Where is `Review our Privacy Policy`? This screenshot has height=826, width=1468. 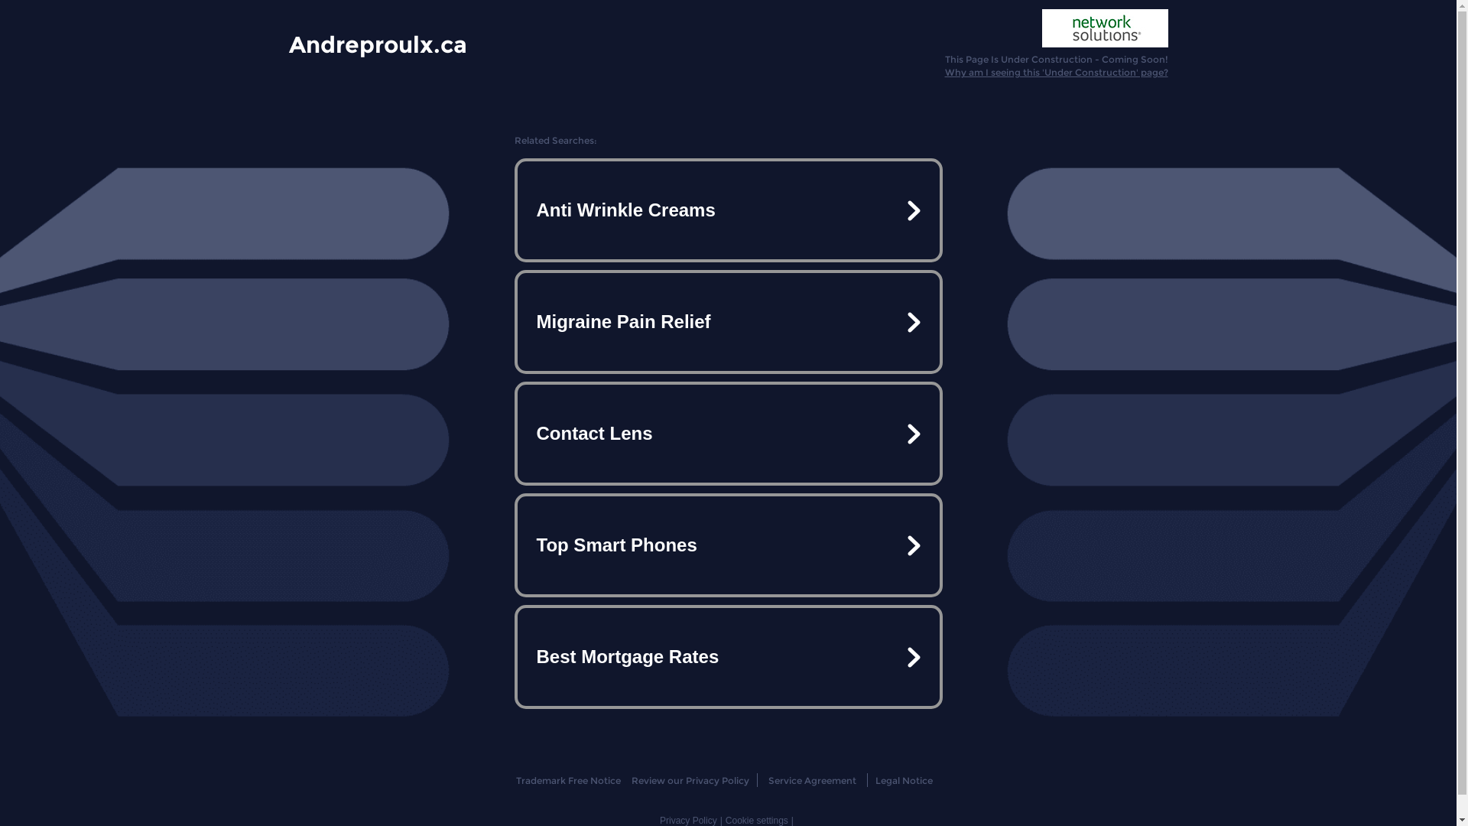 Review our Privacy Policy is located at coordinates (690, 780).